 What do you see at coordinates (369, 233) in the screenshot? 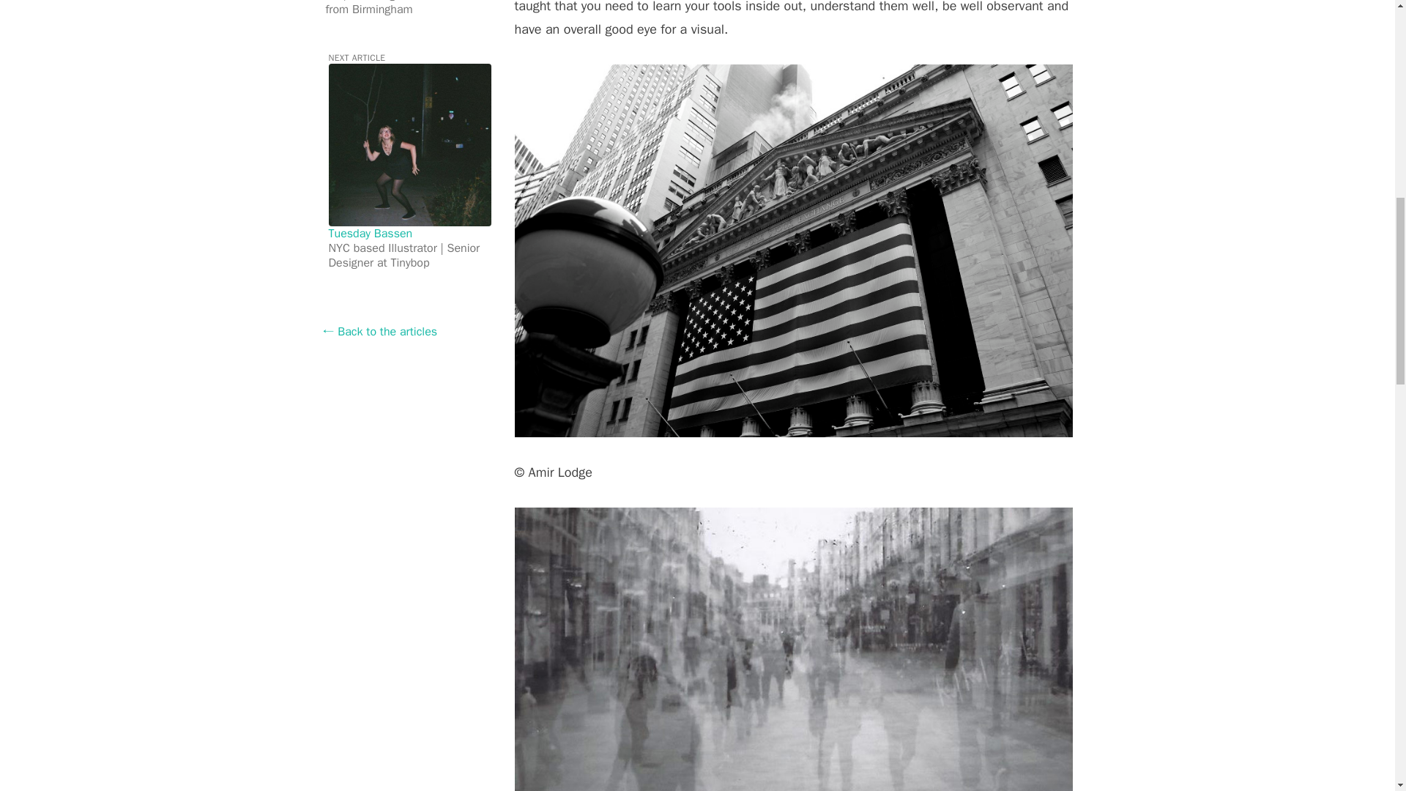
I see `Tuesday Bassen` at bounding box center [369, 233].